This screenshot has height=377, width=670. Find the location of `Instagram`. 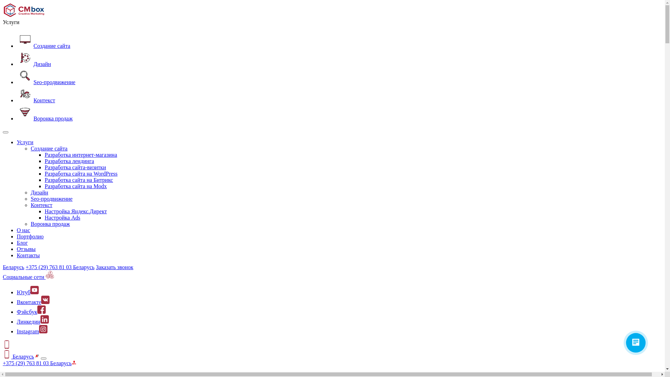

Instagram is located at coordinates (32, 332).